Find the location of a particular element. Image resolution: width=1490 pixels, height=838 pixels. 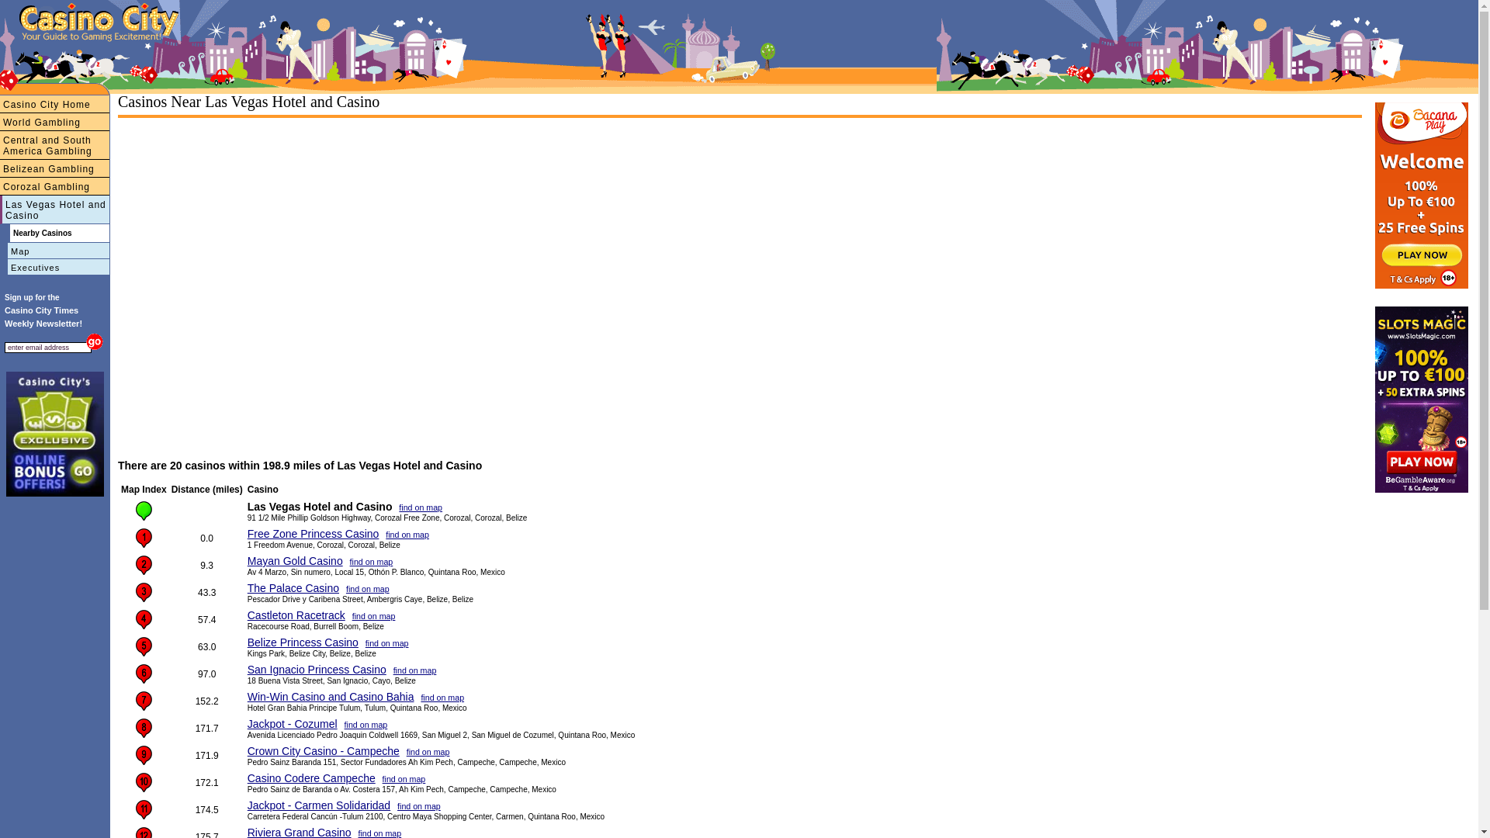

Jackpot - Cozumel is located at coordinates (293, 724).